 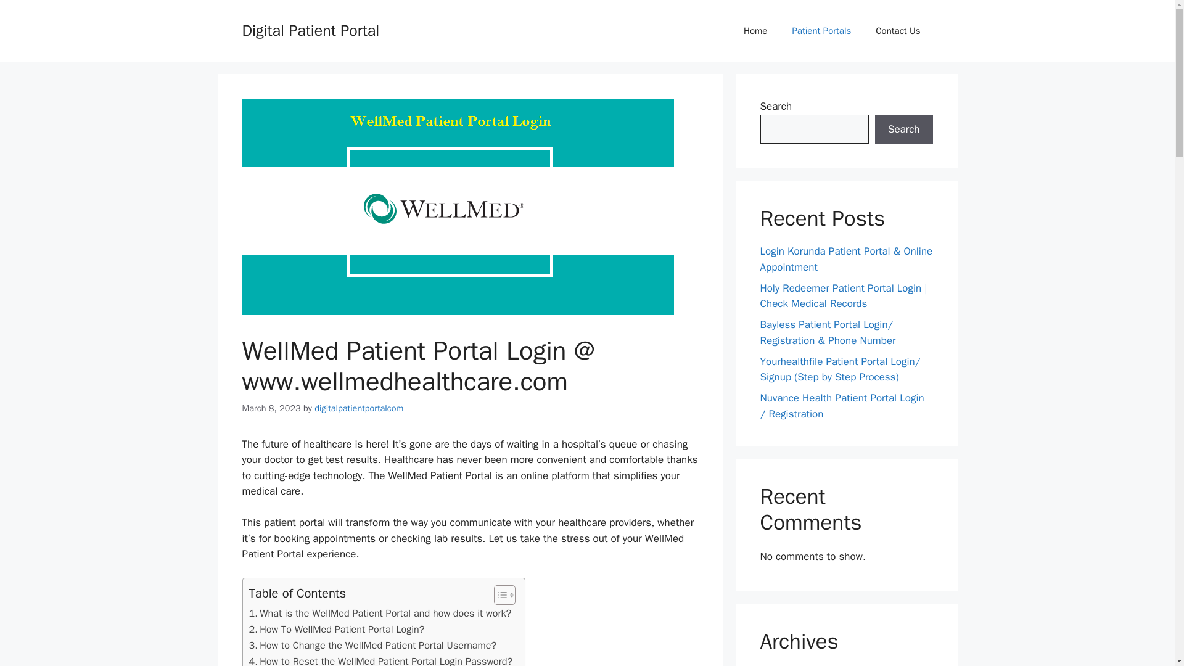 I want to click on What is the WellMed Patient Portal and how does it work?, so click(x=380, y=613).